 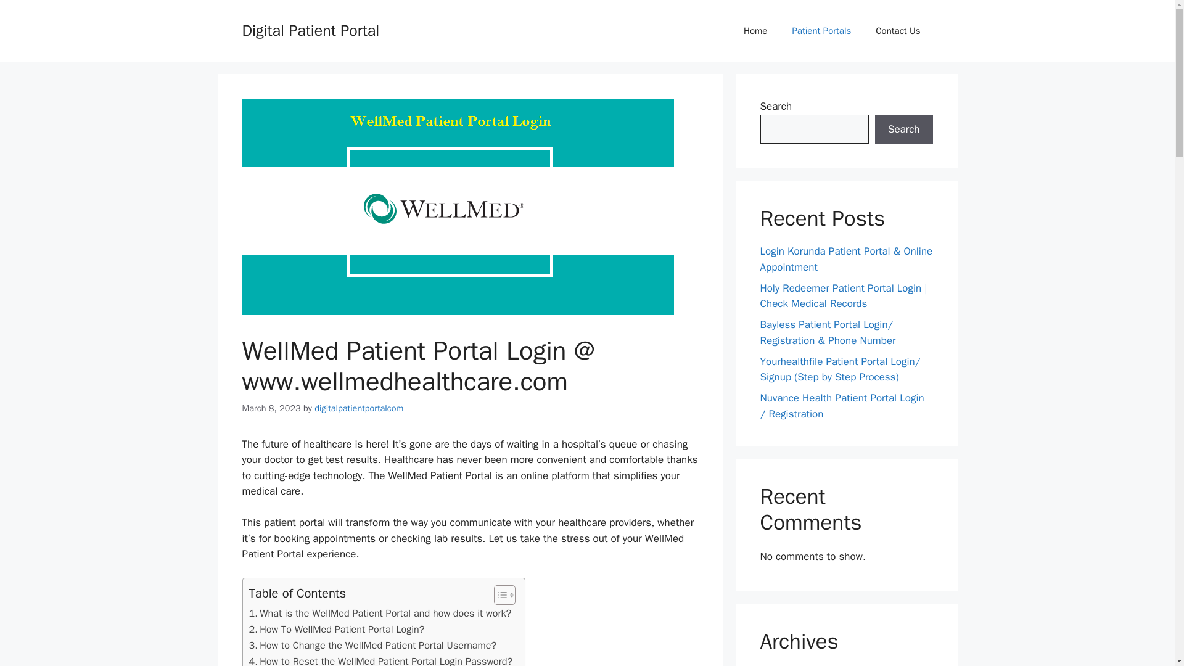 I want to click on What is the WellMed Patient Portal and how does it work?, so click(x=380, y=613).